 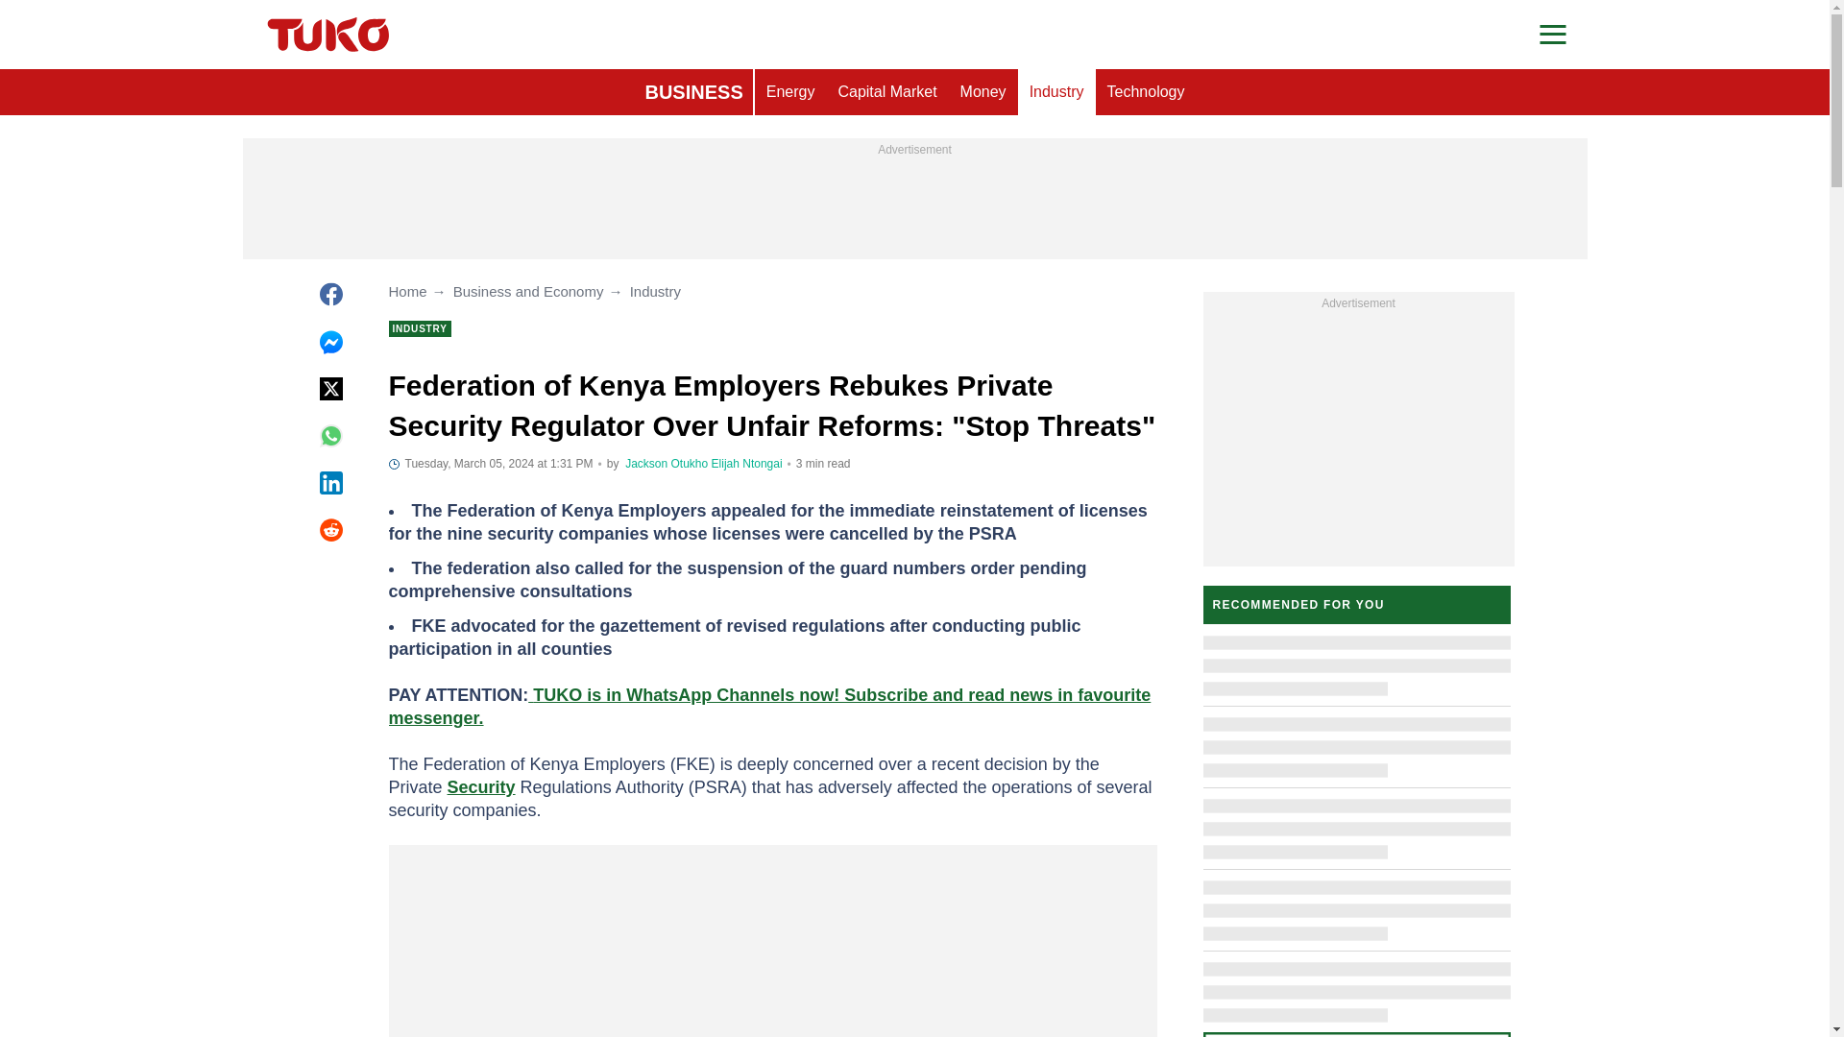 What do you see at coordinates (667, 464) in the screenshot?
I see `Author page` at bounding box center [667, 464].